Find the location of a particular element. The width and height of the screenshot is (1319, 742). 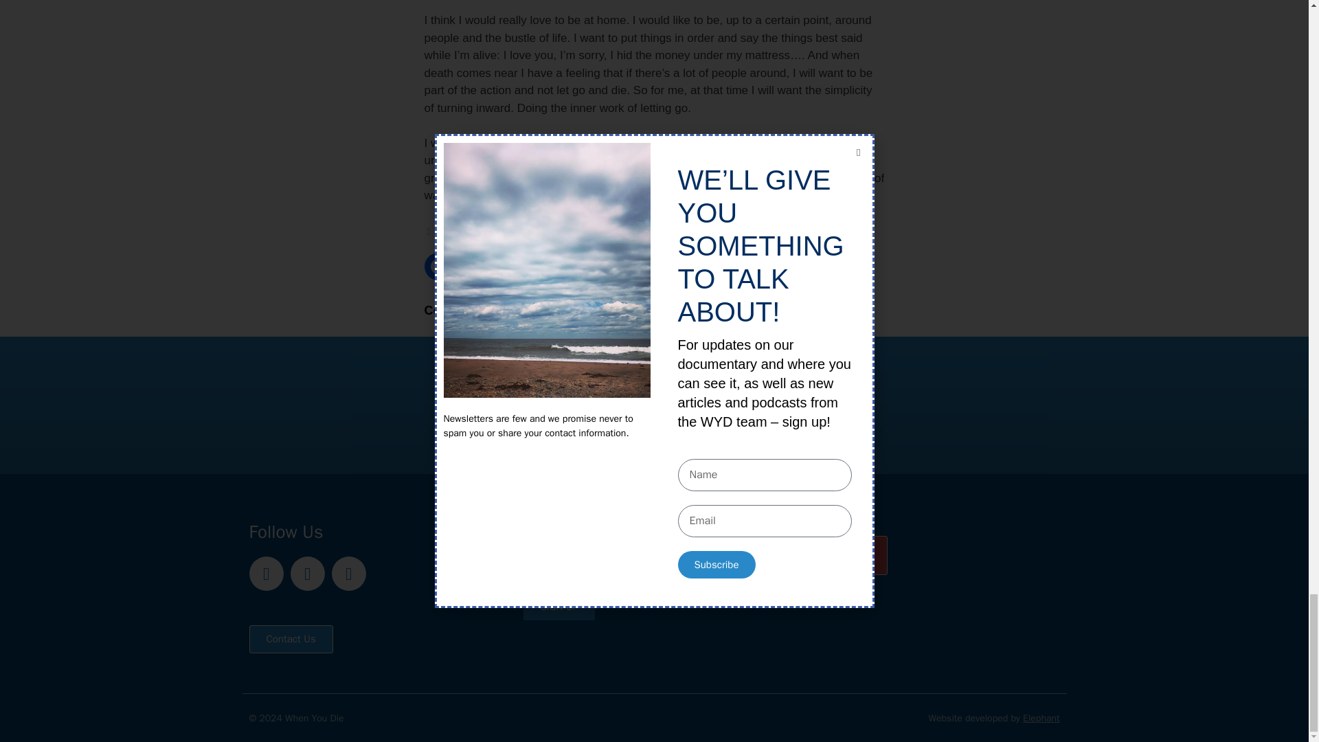

Death Documentary is located at coordinates (559, 231).